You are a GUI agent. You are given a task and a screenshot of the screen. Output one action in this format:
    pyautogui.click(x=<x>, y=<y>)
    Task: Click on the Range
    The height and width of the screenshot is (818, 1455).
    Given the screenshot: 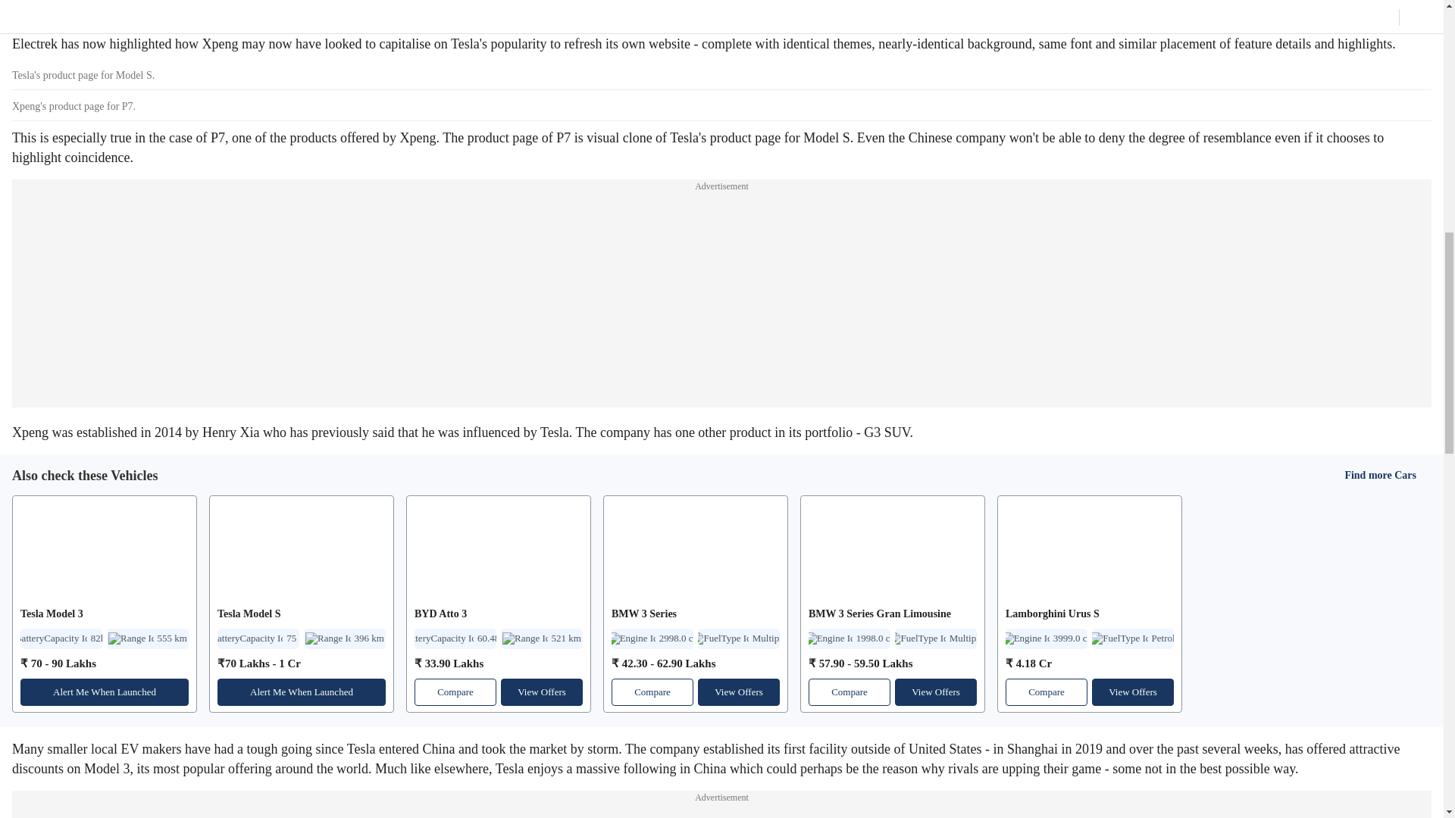 What is the action you would take?
    pyautogui.click(x=344, y=639)
    